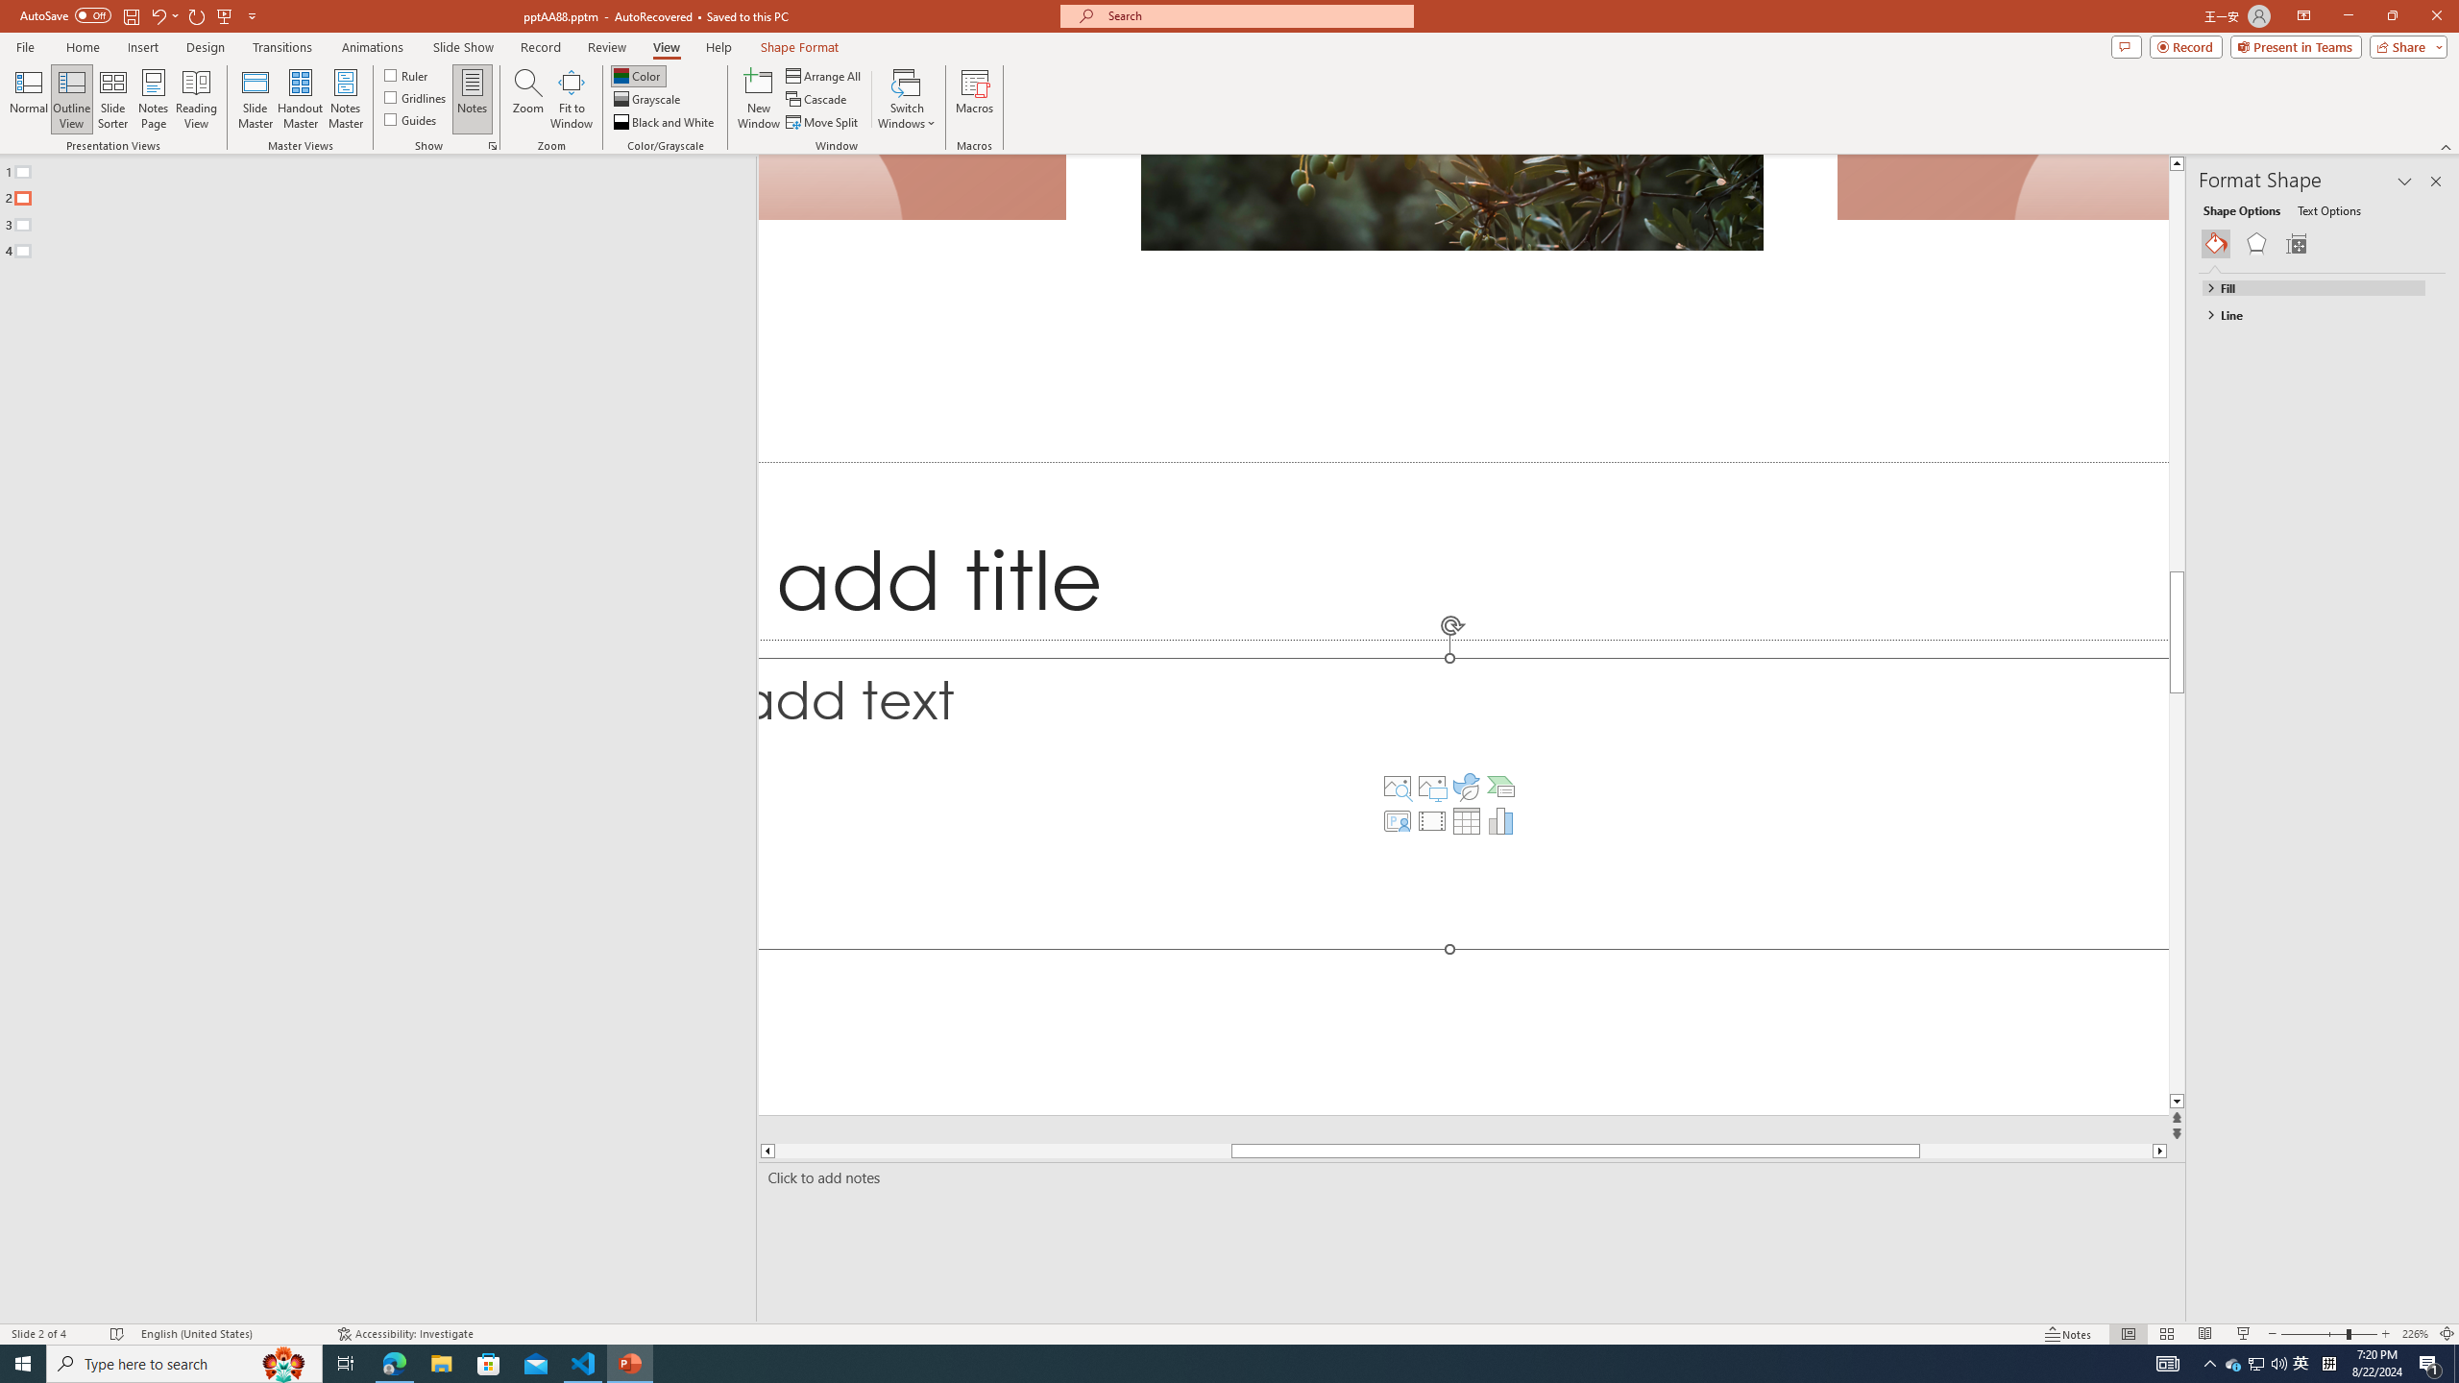 Image resolution: width=2459 pixels, height=1383 pixels. What do you see at coordinates (824, 123) in the screenshot?
I see `Move Split` at bounding box center [824, 123].